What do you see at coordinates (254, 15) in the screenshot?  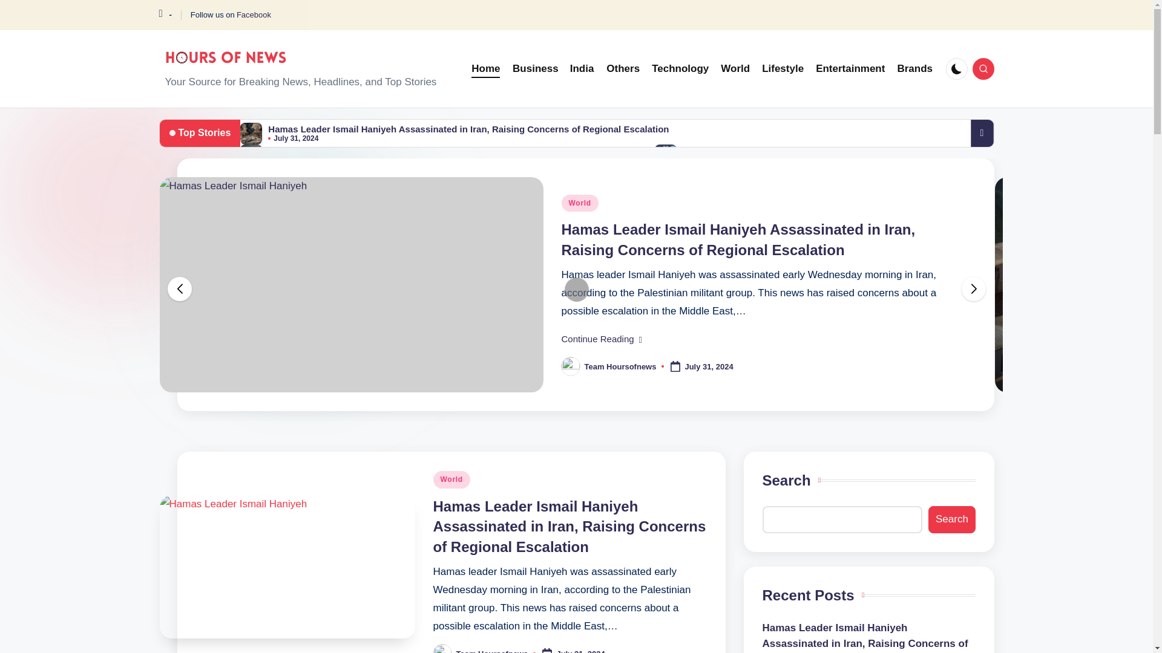 I see `Facebook` at bounding box center [254, 15].